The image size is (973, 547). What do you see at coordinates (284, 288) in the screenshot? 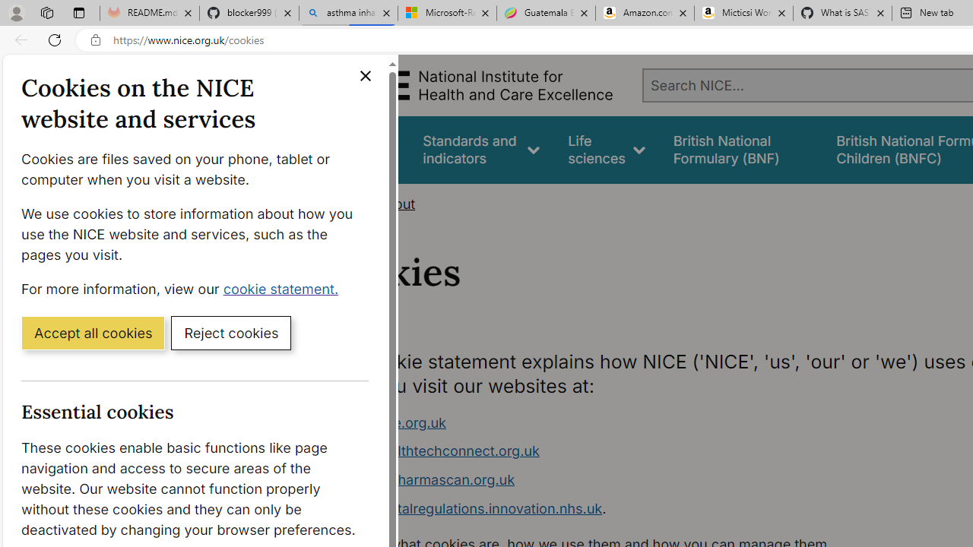
I see `cookie statement. (Opens in a new window)` at bounding box center [284, 288].